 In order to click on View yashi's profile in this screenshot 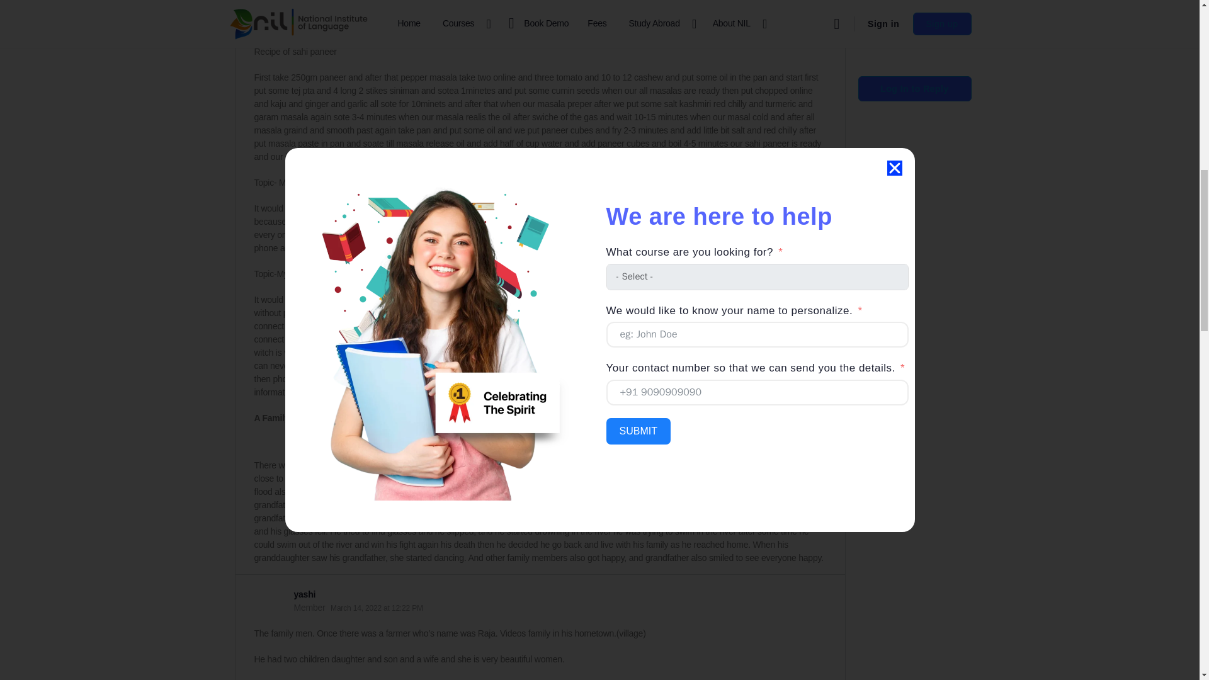, I will do `click(305, 594)`.